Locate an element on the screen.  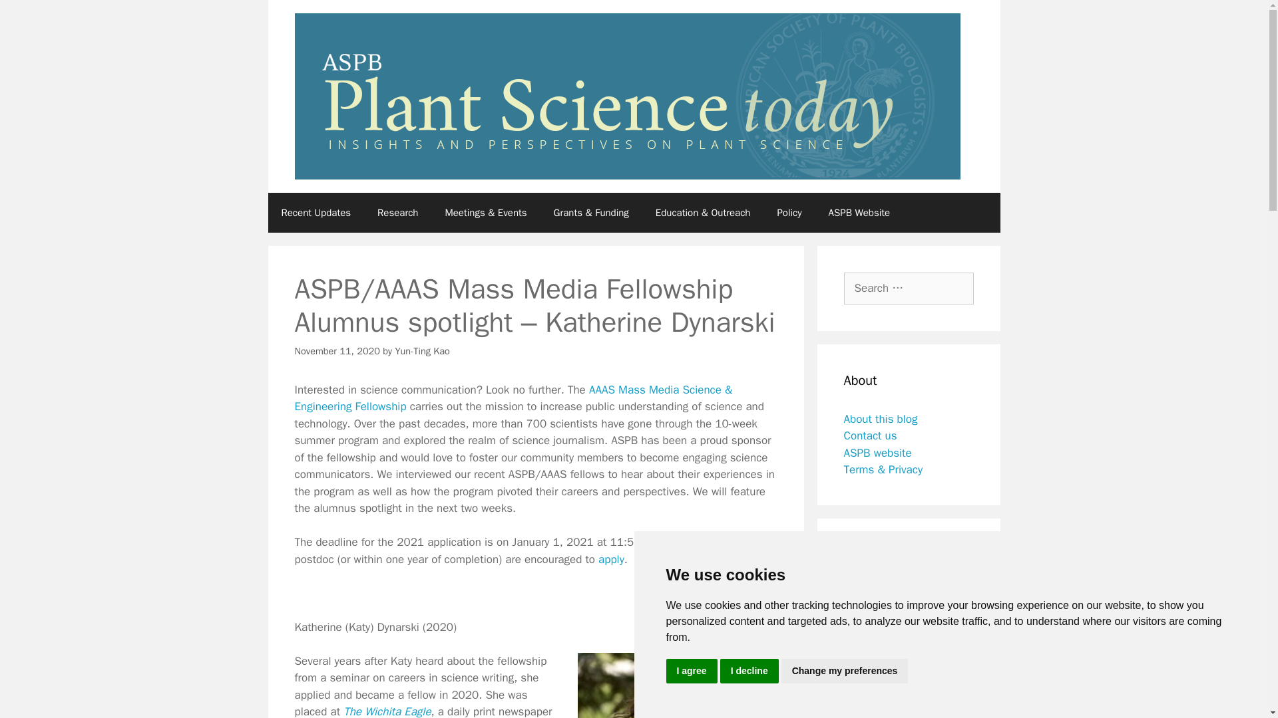
I decline is located at coordinates (749, 671).